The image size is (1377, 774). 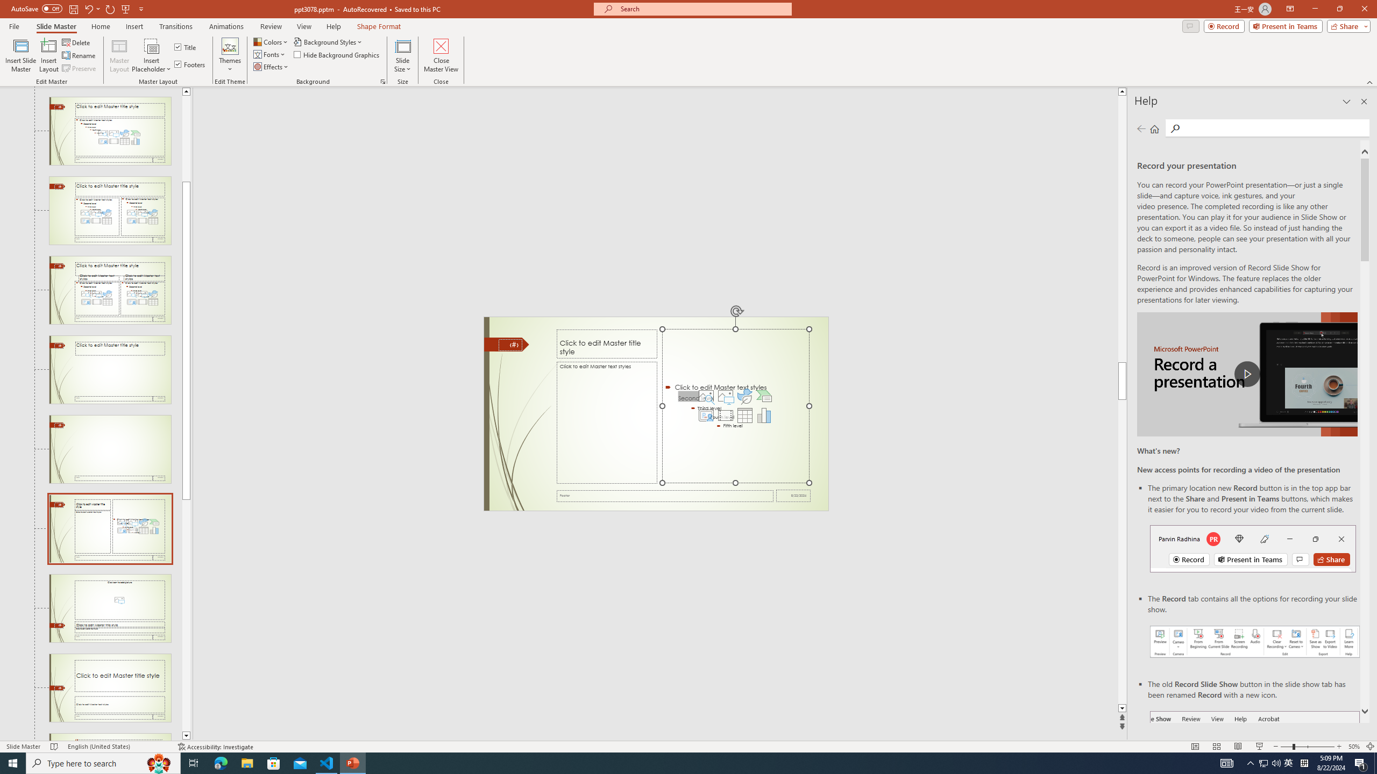 What do you see at coordinates (702, 9) in the screenshot?
I see `Microsoft search` at bounding box center [702, 9].